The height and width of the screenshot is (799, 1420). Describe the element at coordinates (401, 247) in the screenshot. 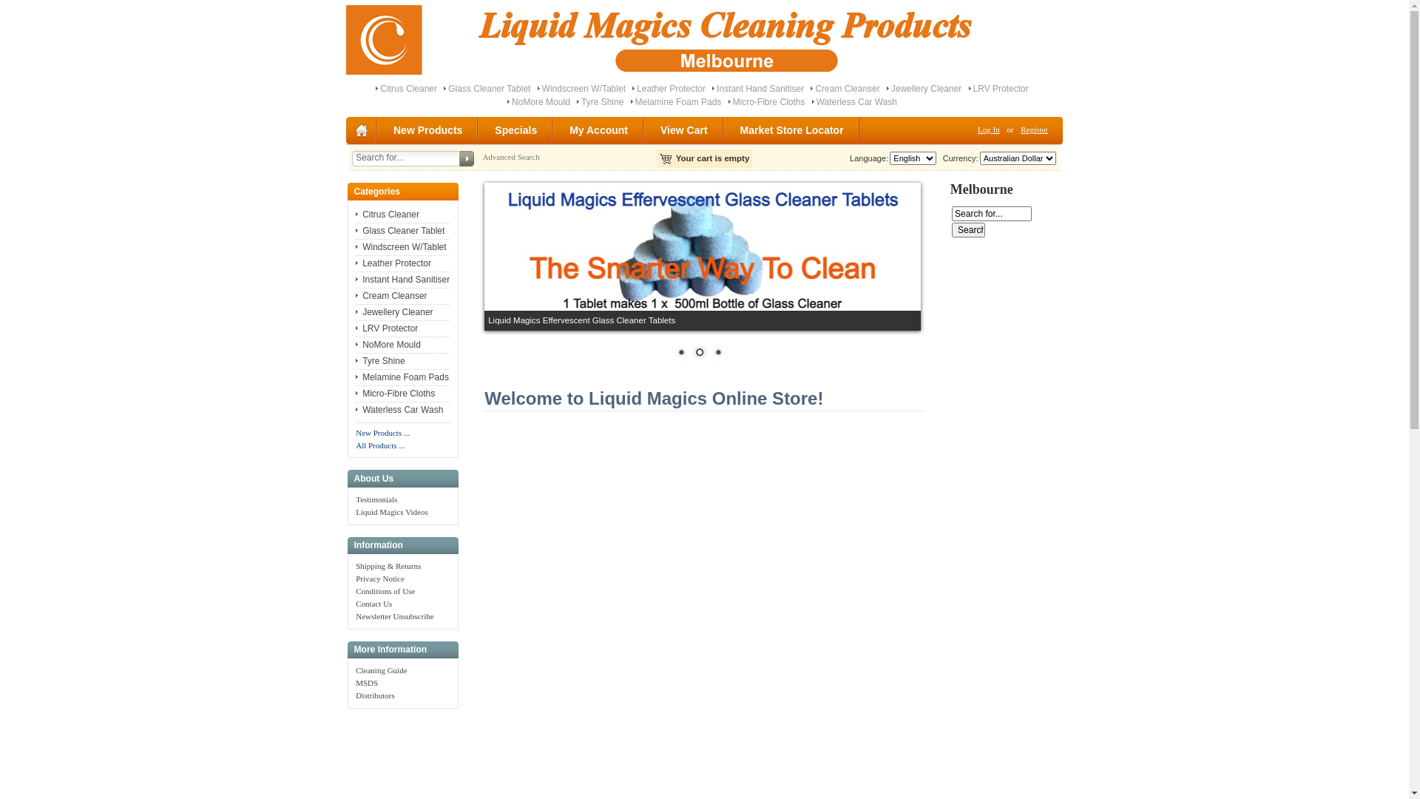

I see `Windscreen W/Tablet` at that location.